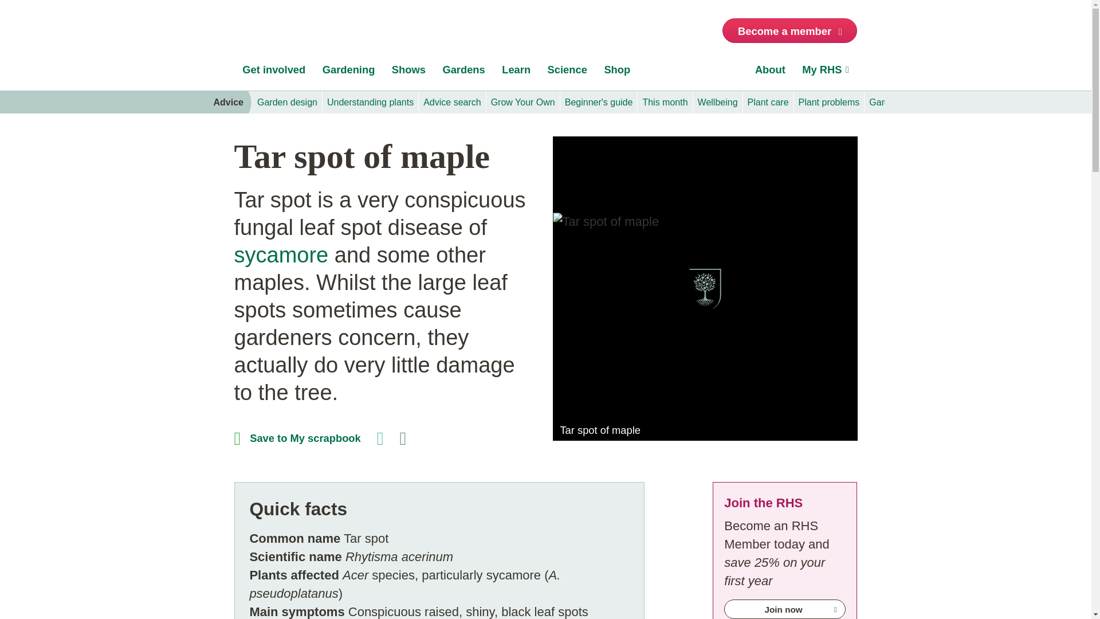 Image resolution: width=1100 pixels, height=619 pixels. Describe the element at coordinates (789, 30) in the screenshot. I see `Become a member` at that location.